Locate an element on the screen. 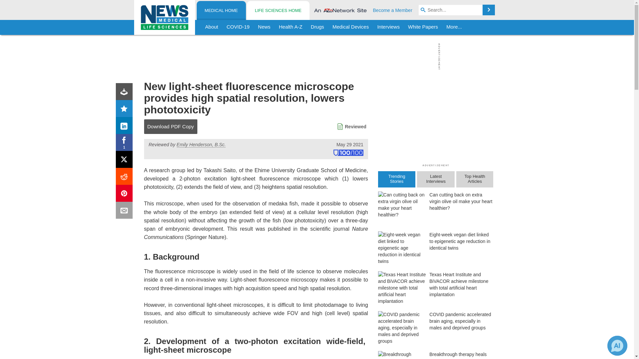  Pinterest is located at coordinates (125, 195).